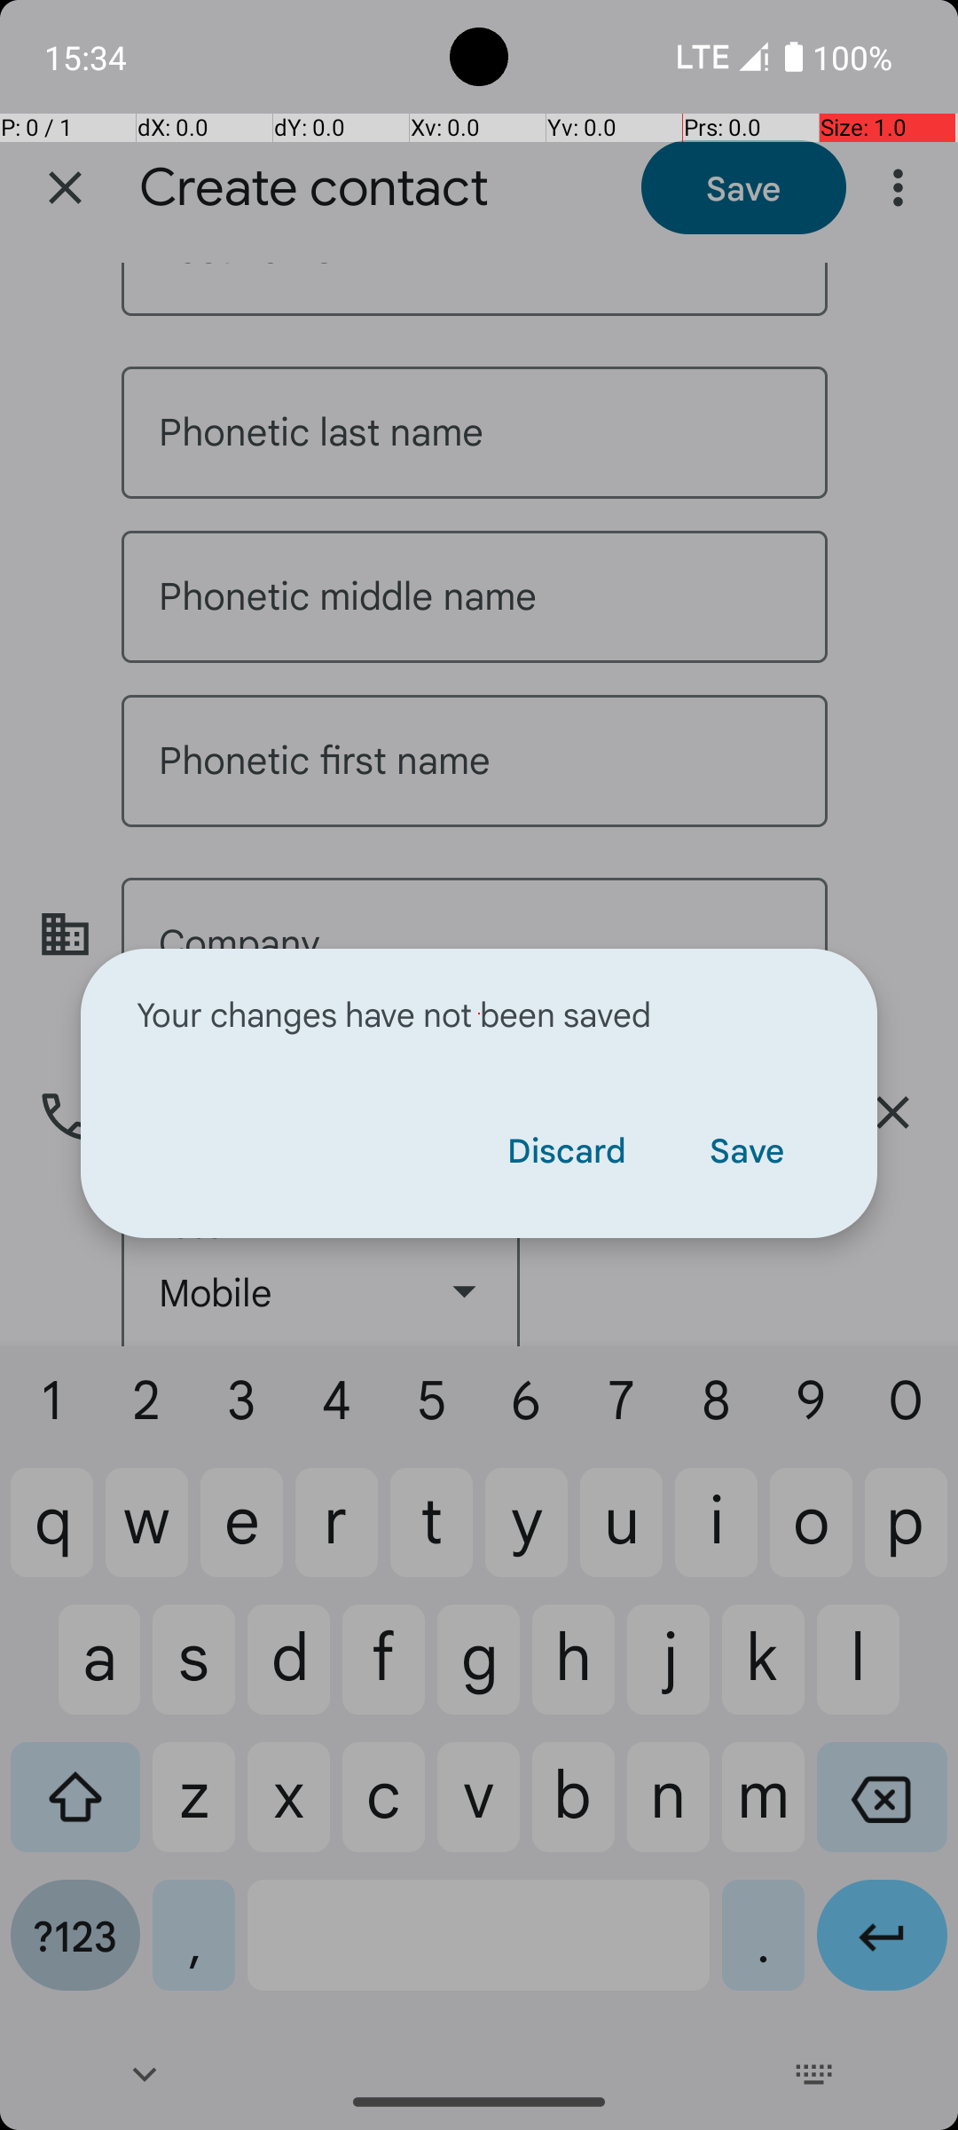 The height and width of the screenshot is (2130, 958). Describe the element at coordinates (479, 1014) in the screenshot. I see `Your changes have not been saved` at that location.